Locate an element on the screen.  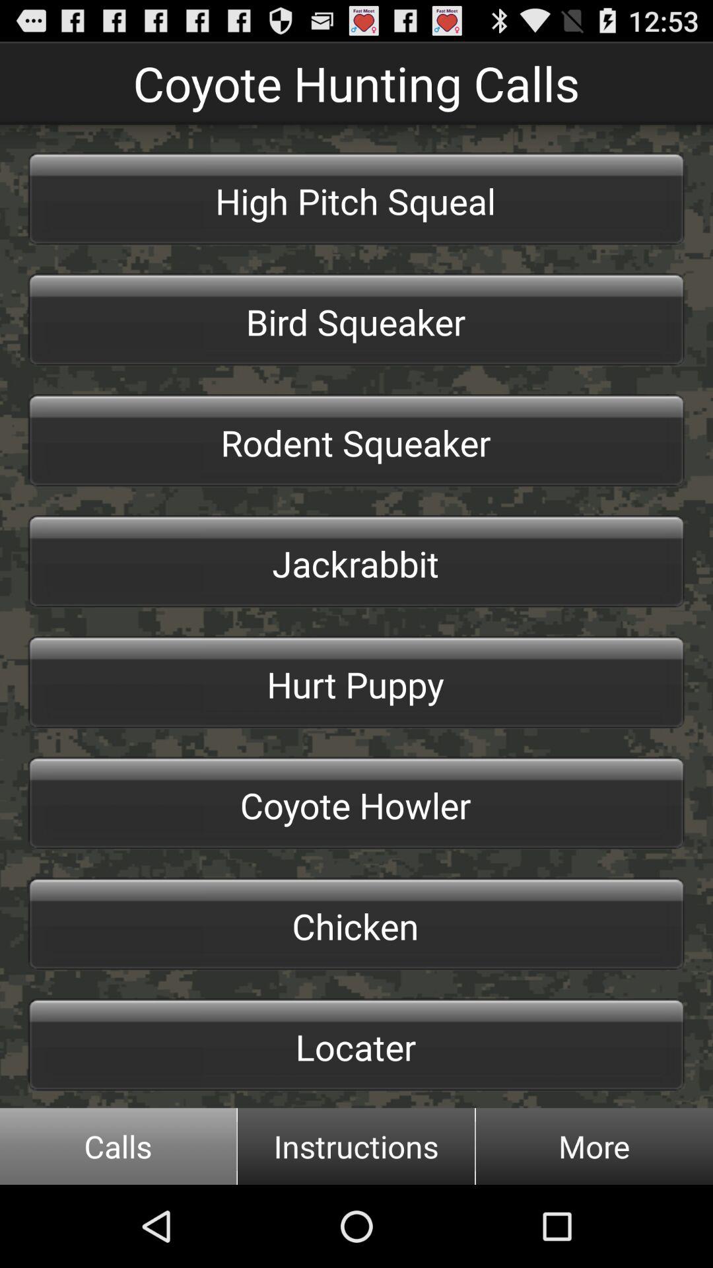
select hurt puppy button is located at coordinates (356, 682).